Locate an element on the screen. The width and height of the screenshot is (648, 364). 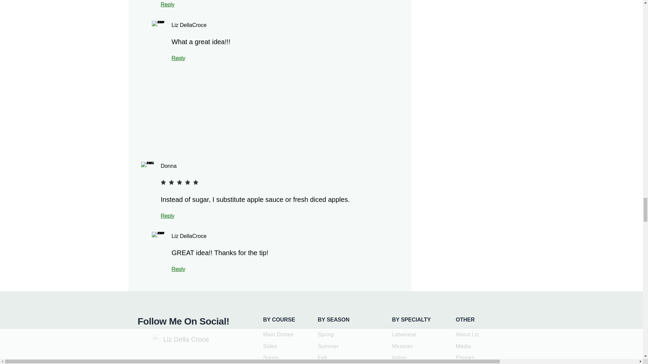
Reply is located at coordinates (167, 4).